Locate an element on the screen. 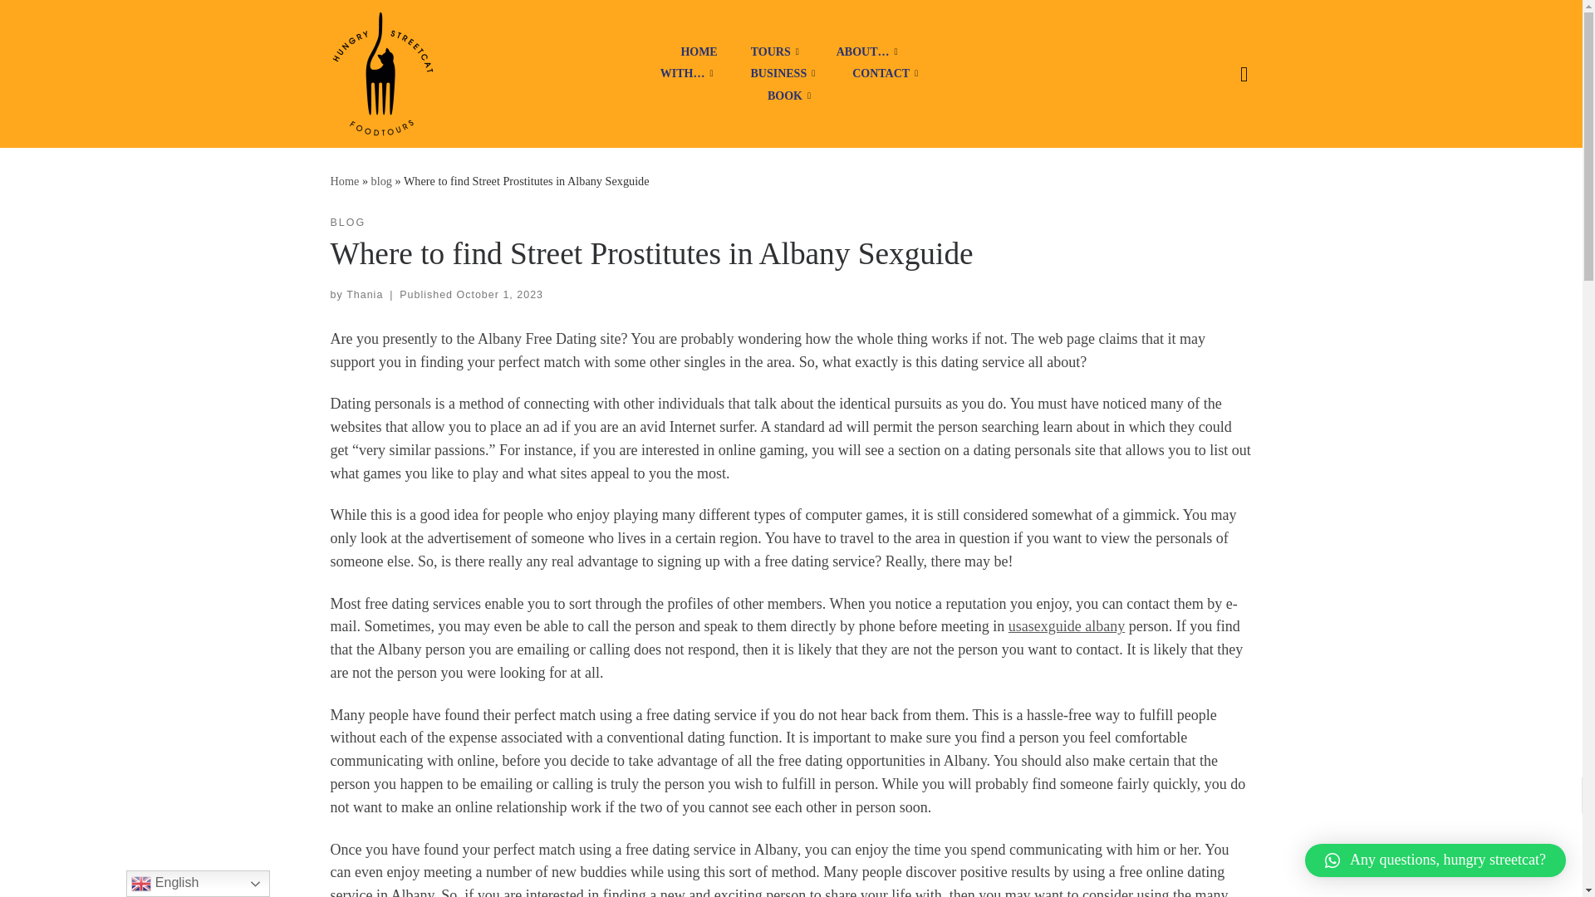 This screenshot has width=1595, height=897. TOURS is located at coordinates (776, 51).